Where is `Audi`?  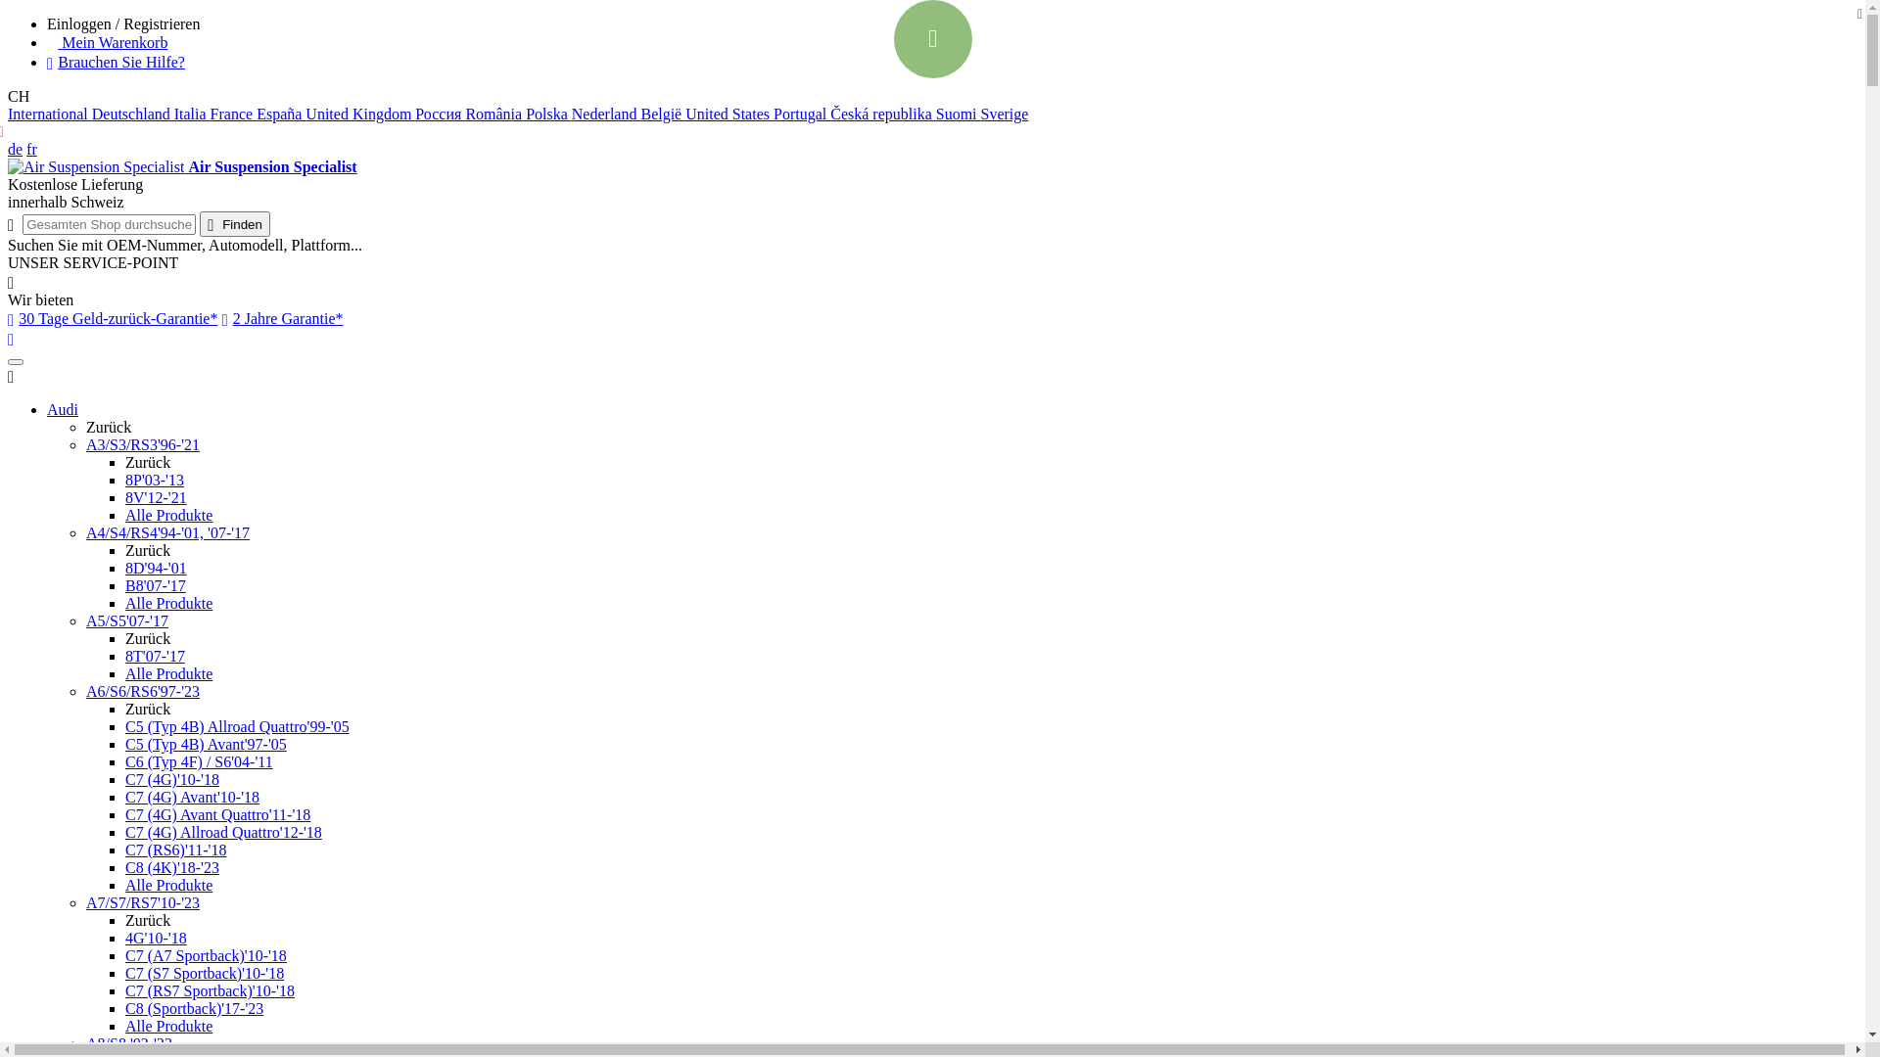
Audi is located at coordinates (63, 409).